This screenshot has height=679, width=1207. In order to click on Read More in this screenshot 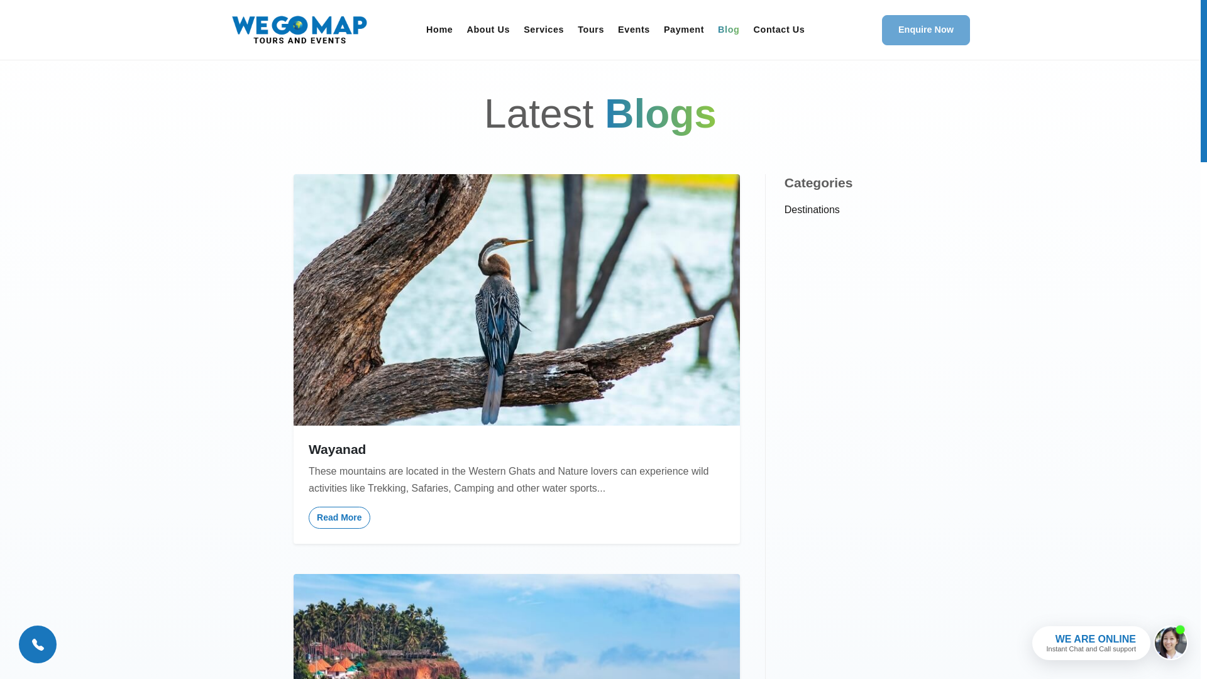, I will do `click(339, 517)`.